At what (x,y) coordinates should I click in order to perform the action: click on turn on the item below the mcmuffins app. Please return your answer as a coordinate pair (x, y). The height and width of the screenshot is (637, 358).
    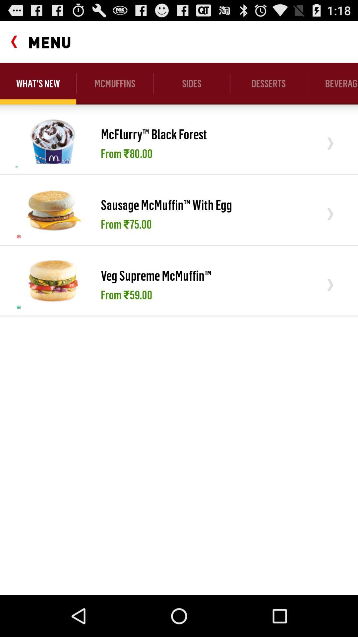
    Looking at the image, I should click on (154, 136).